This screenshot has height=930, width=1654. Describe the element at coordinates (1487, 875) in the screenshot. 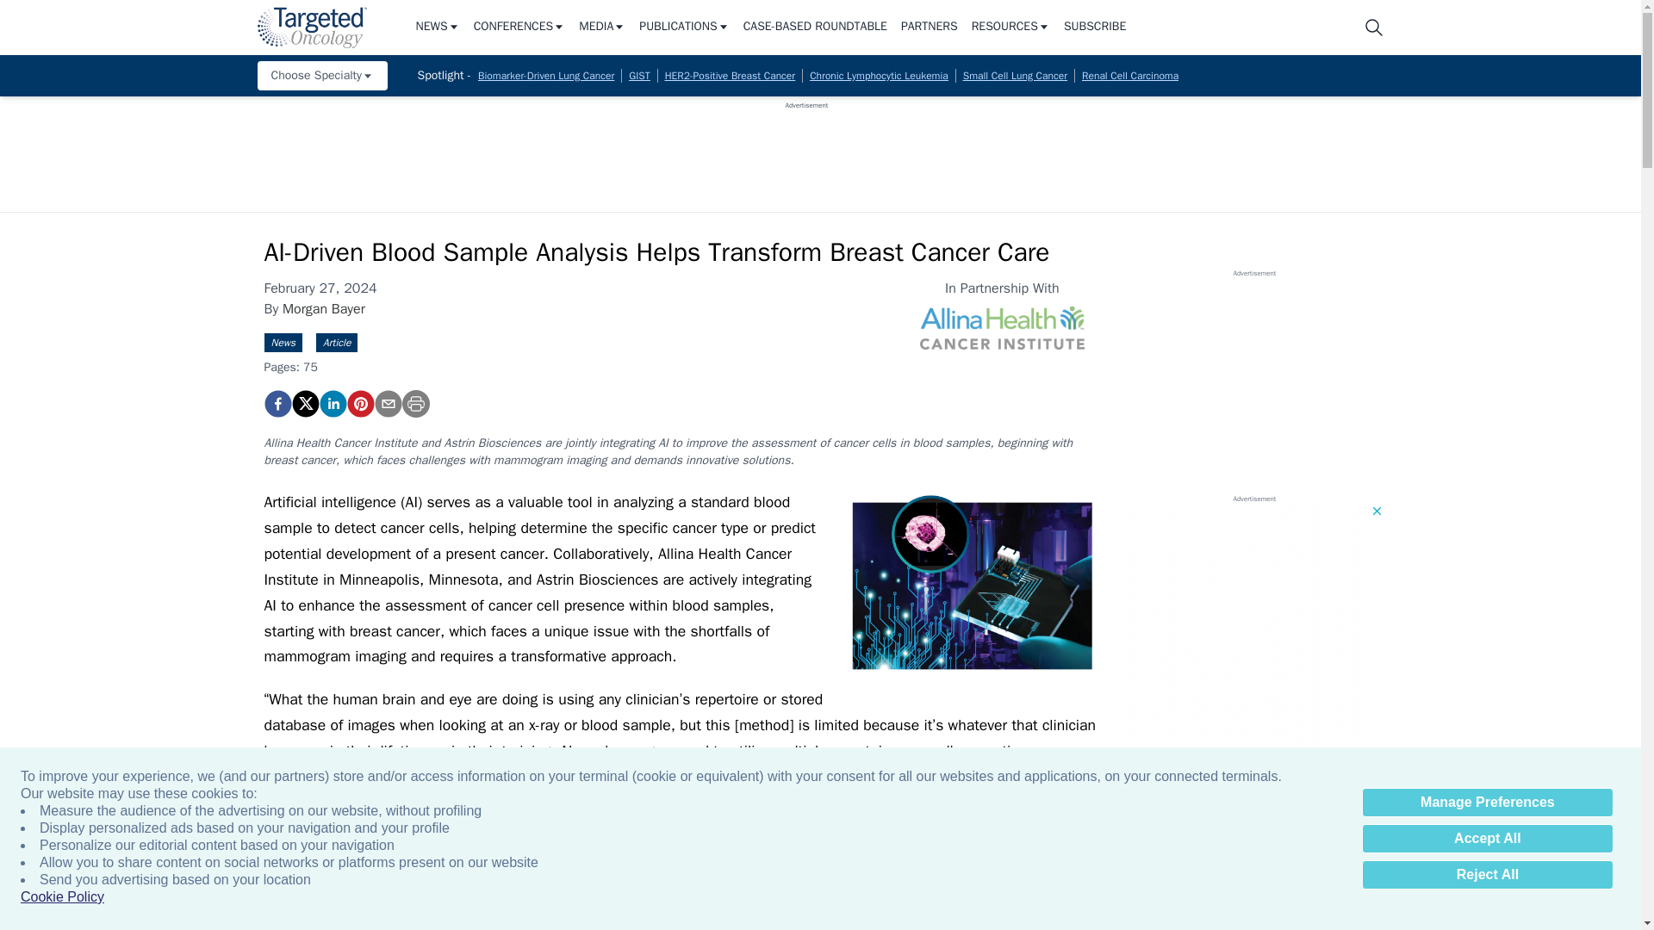

I see `Reject All` at that location.